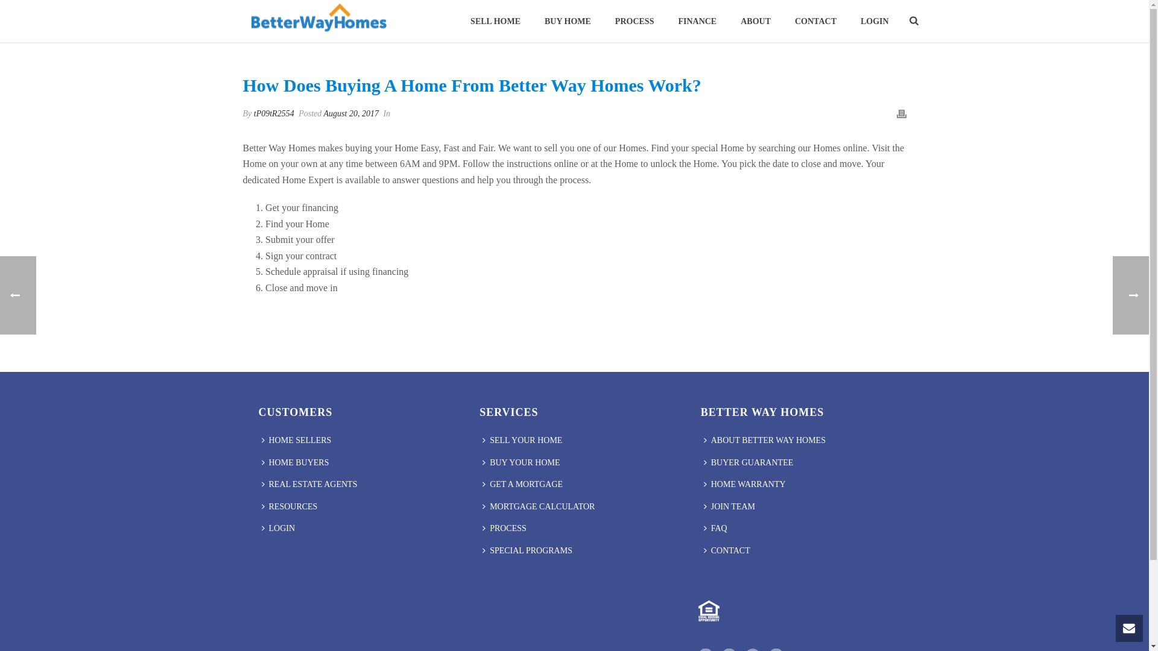 Image resolution: width=1158 pixels, height=651 pixels. What do you see at coordinates (875, 21) in the screenshot?
I see `LOGIN` at bounding box center [875, 21].